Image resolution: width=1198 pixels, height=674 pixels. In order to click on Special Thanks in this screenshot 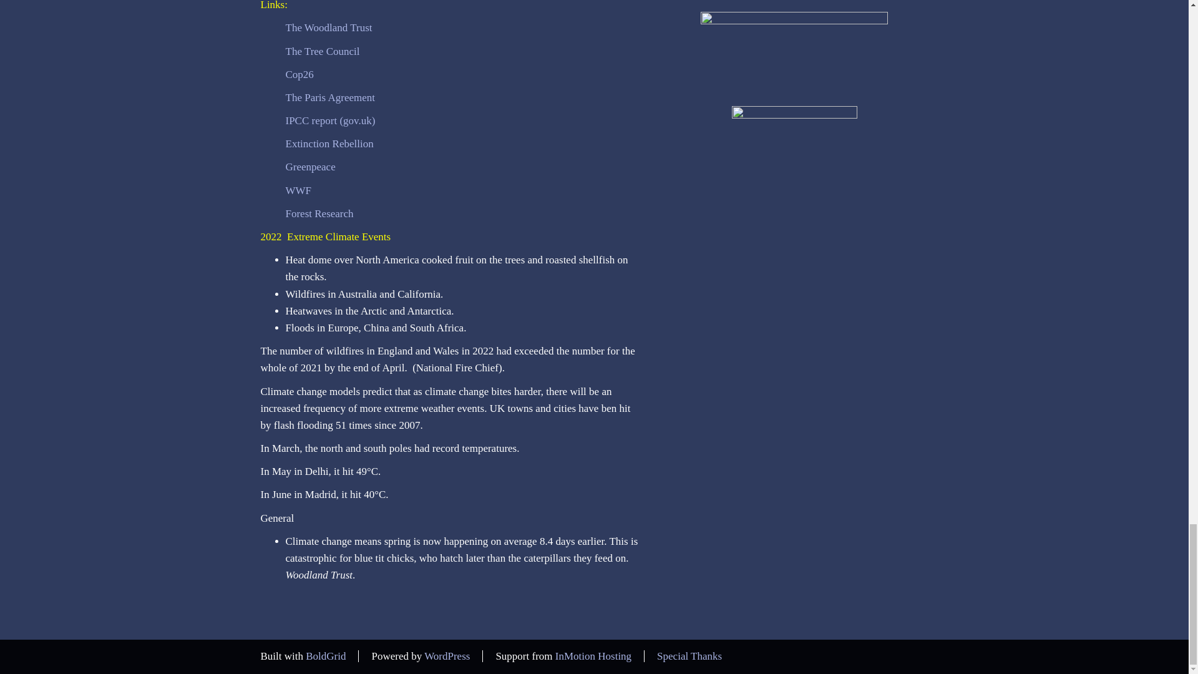, I will do `click(689, 656)`.